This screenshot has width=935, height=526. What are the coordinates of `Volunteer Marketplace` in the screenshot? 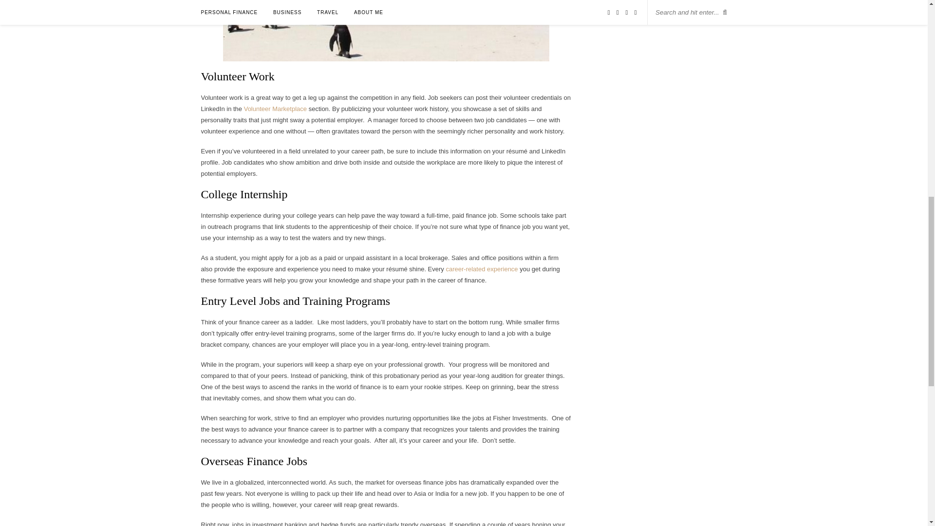 It's located at (275, 109).